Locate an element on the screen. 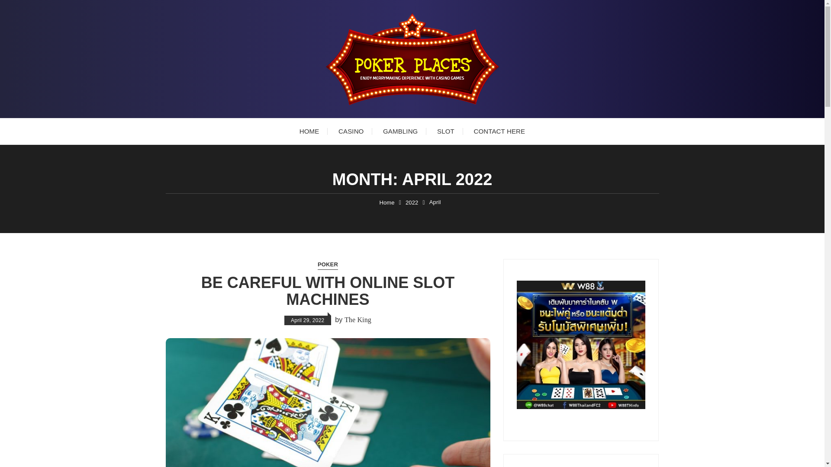 The height and width of the screenshot is (467, 831). SLOT is located at coordinates (446, 131).